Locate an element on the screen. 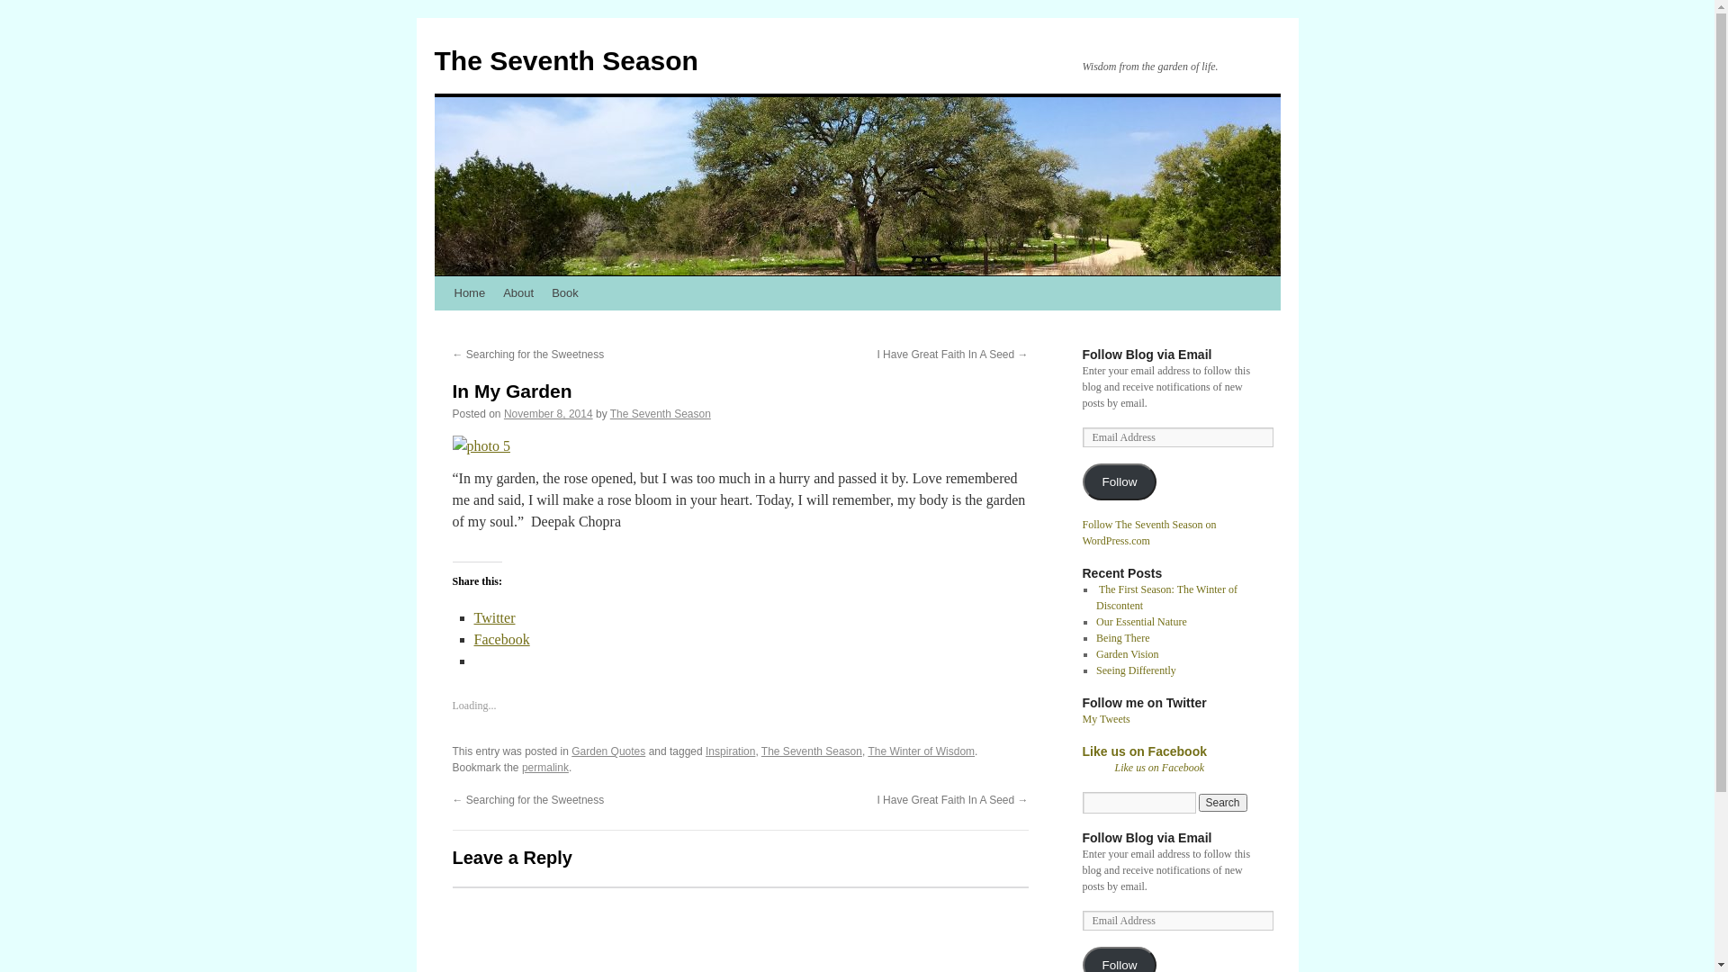 This screenshot has height=972, width=1728. Follow The Seventh Season on WordPress.com is located at coordinates (1148, 533).